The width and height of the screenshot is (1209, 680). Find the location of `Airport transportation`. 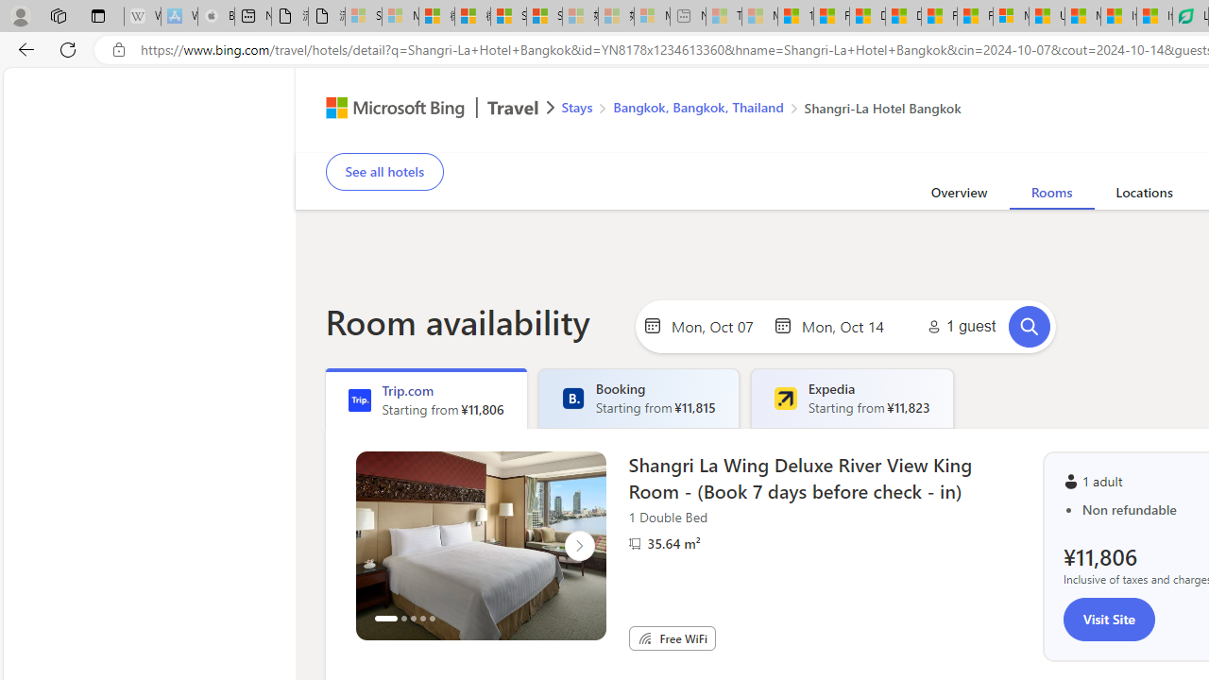

Airport transportation is located at coordinates (1030, 140).